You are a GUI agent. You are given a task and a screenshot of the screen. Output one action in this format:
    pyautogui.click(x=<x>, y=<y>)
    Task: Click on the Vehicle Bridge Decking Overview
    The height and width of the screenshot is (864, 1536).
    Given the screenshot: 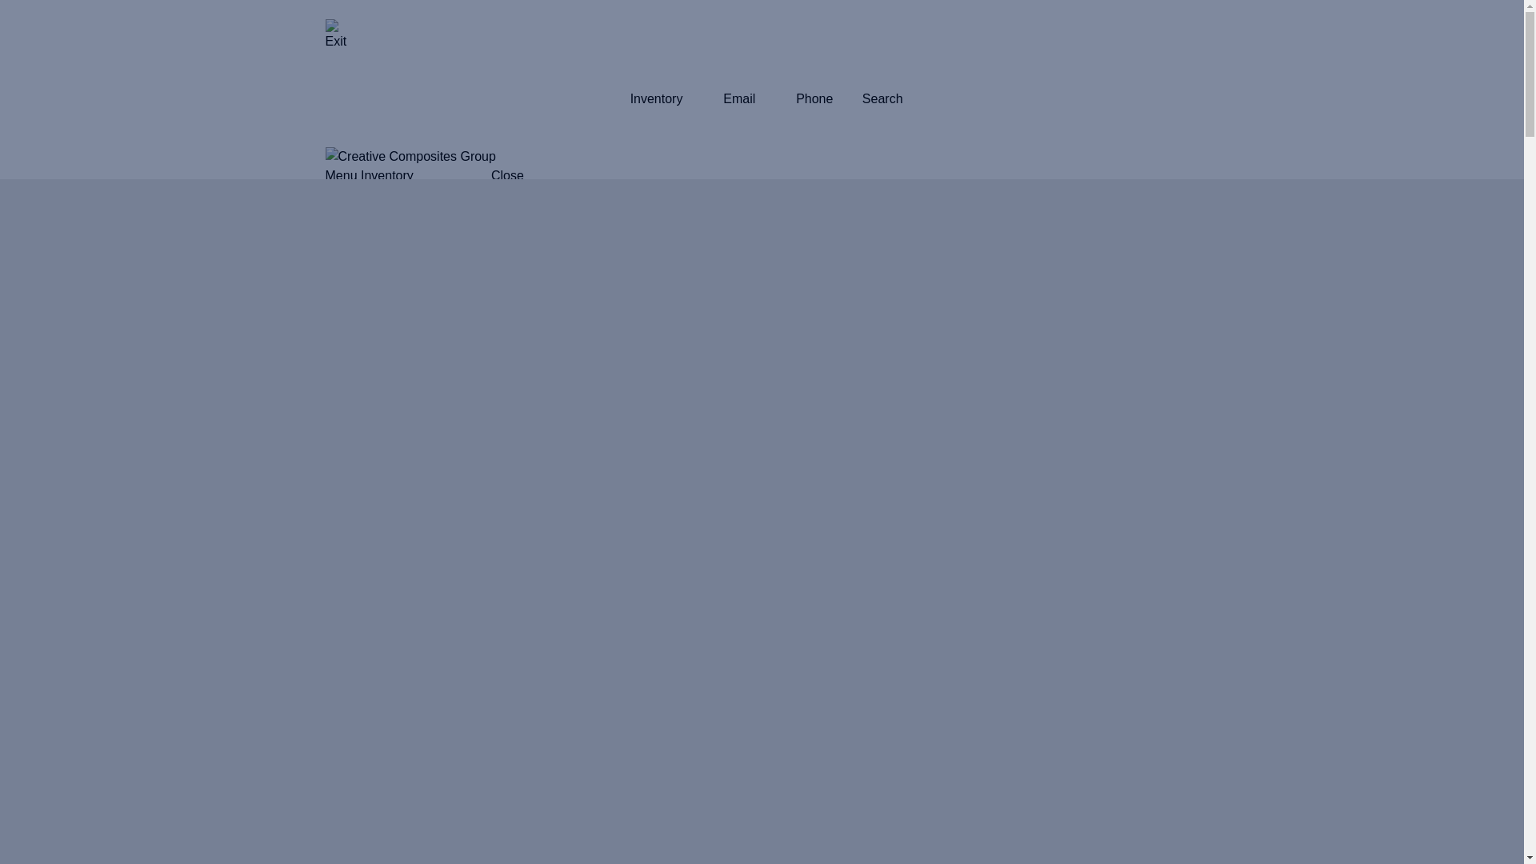 What is the action you would take?
    pyautogui.click(x=696, y=490)
    